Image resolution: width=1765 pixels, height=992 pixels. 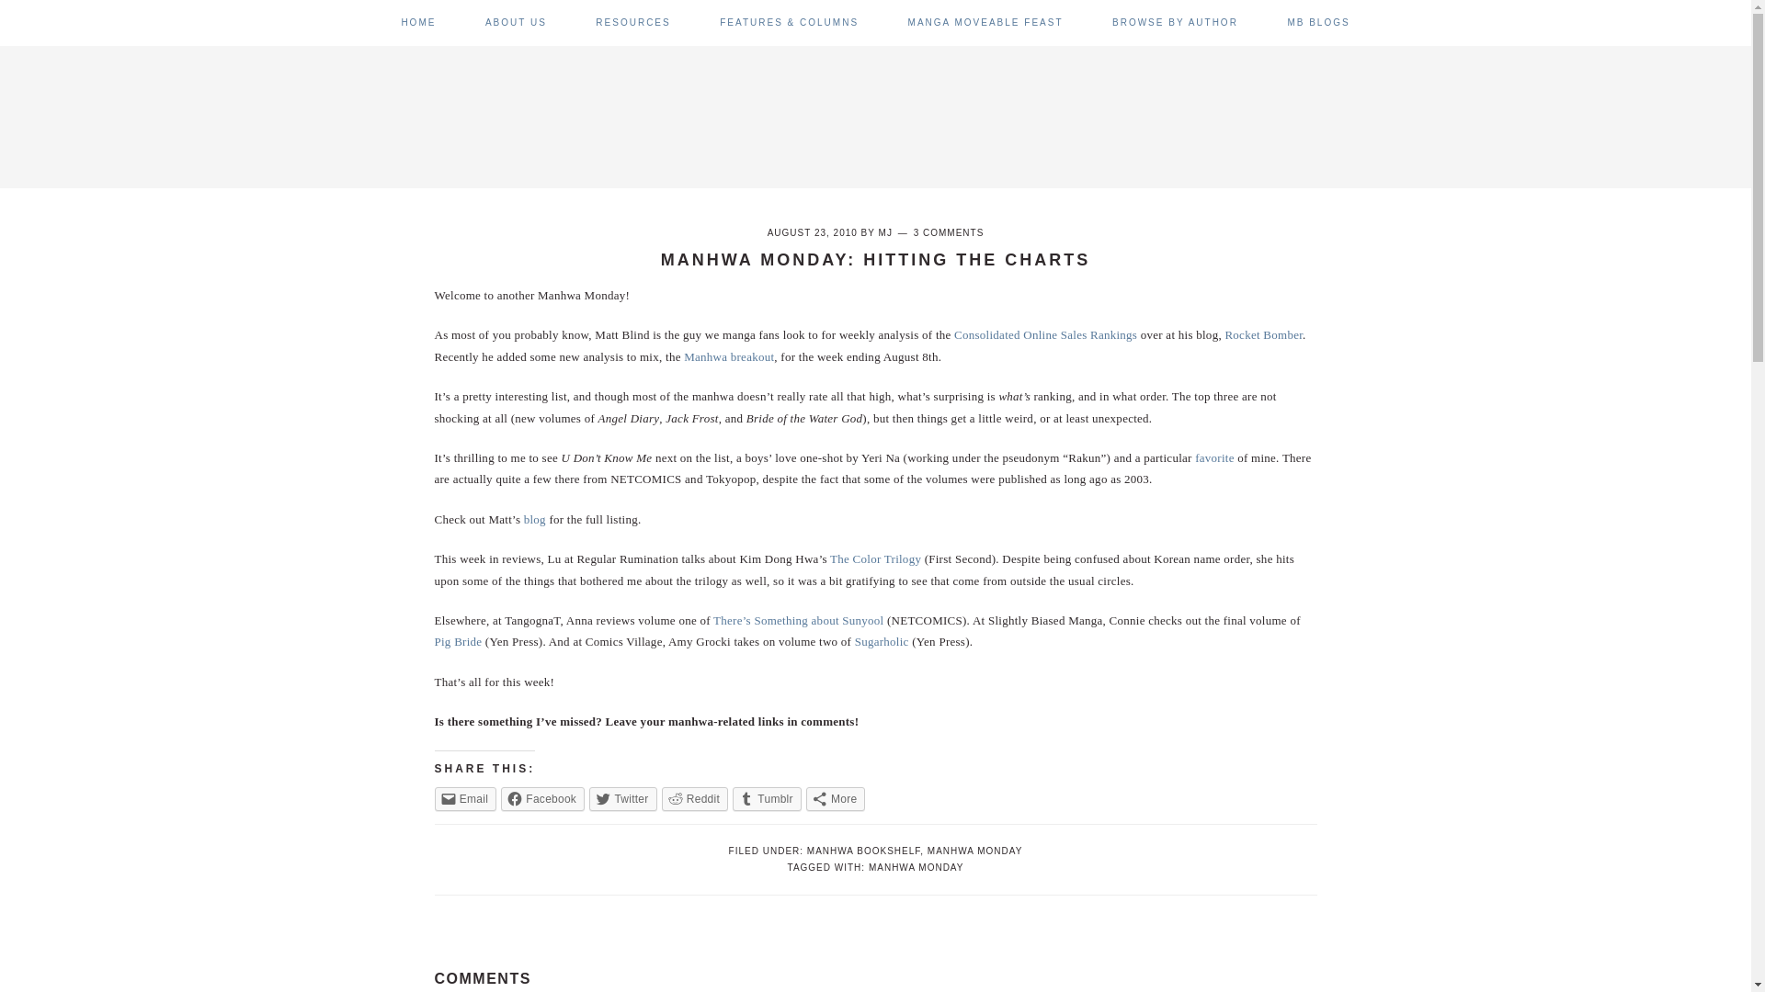 What do you see at coordinates (632, 22) in the screenshot?
I see `RESOURCES` at bounding box center [632, 22].